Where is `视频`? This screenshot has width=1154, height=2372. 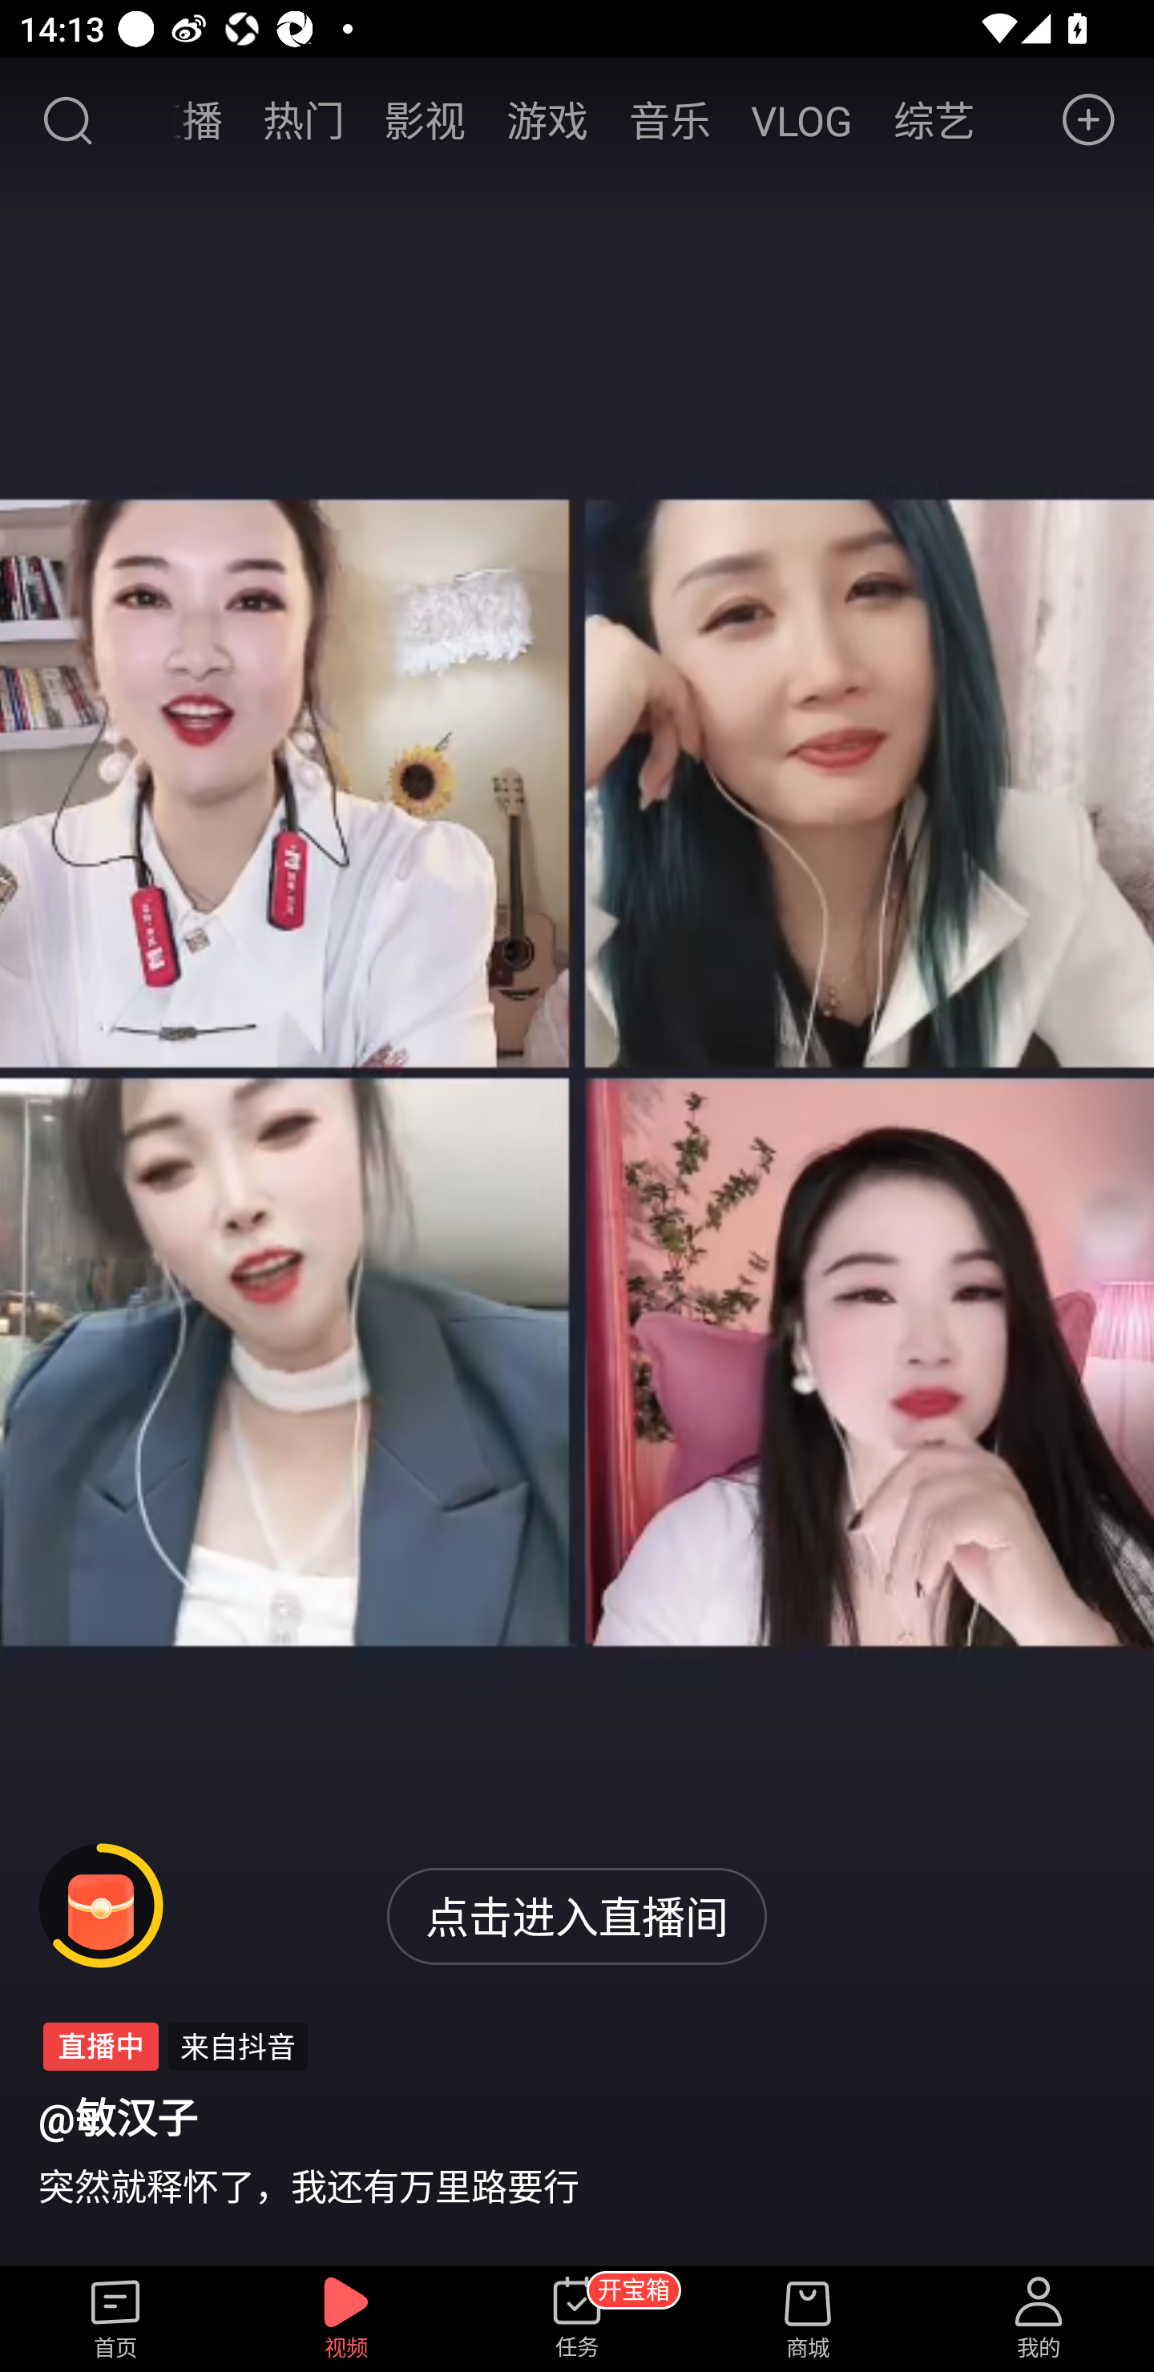
视频 is located at coordinates (346, 2318).